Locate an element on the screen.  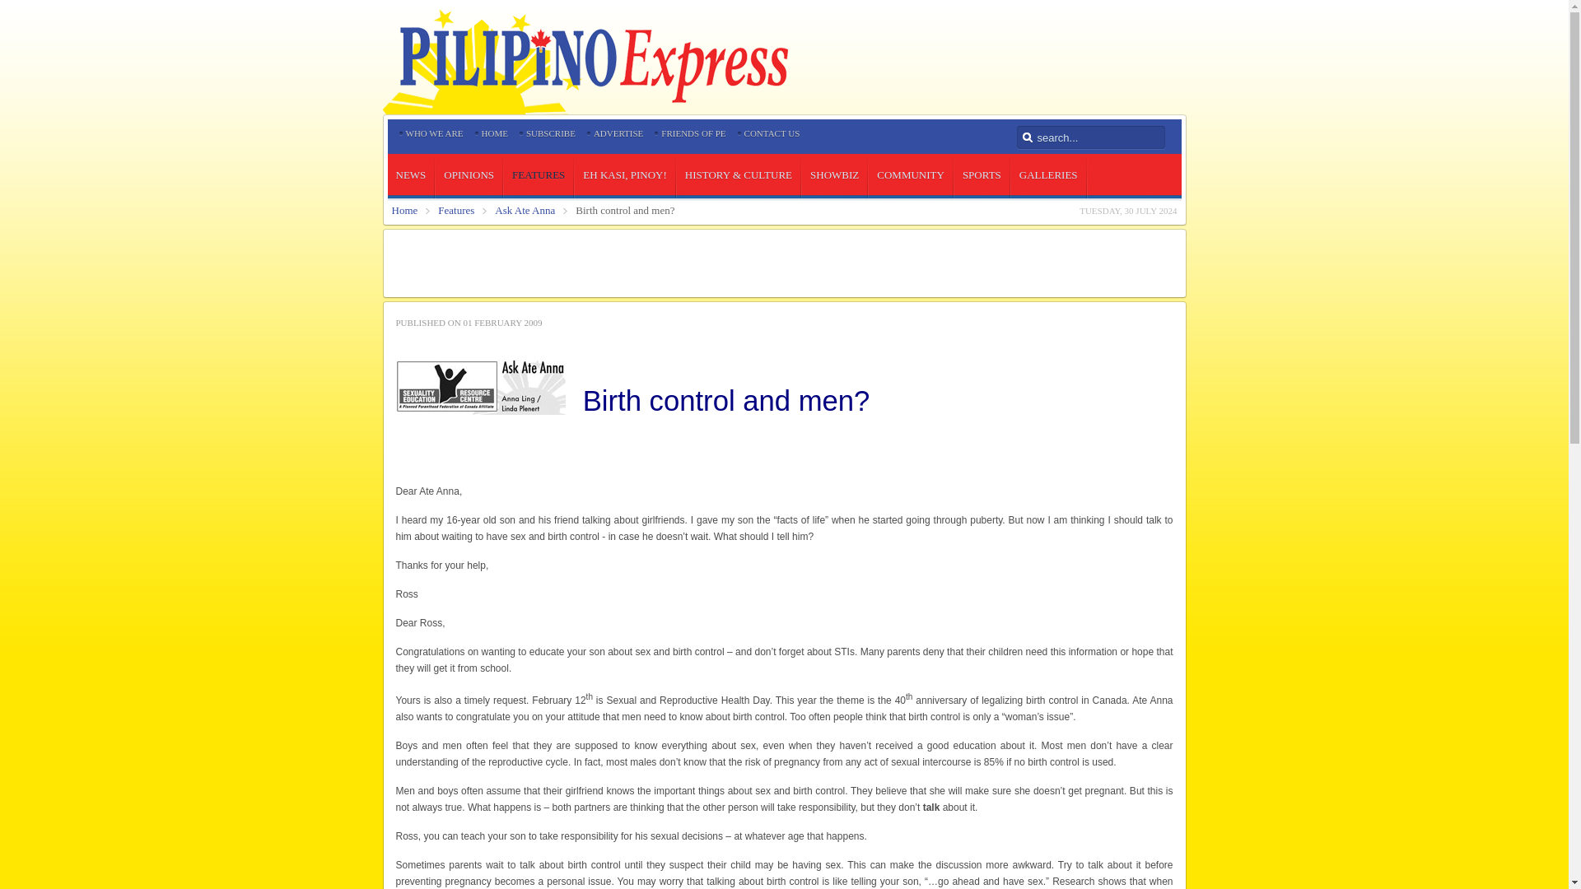
Reset is located at coordinates (3, 3).